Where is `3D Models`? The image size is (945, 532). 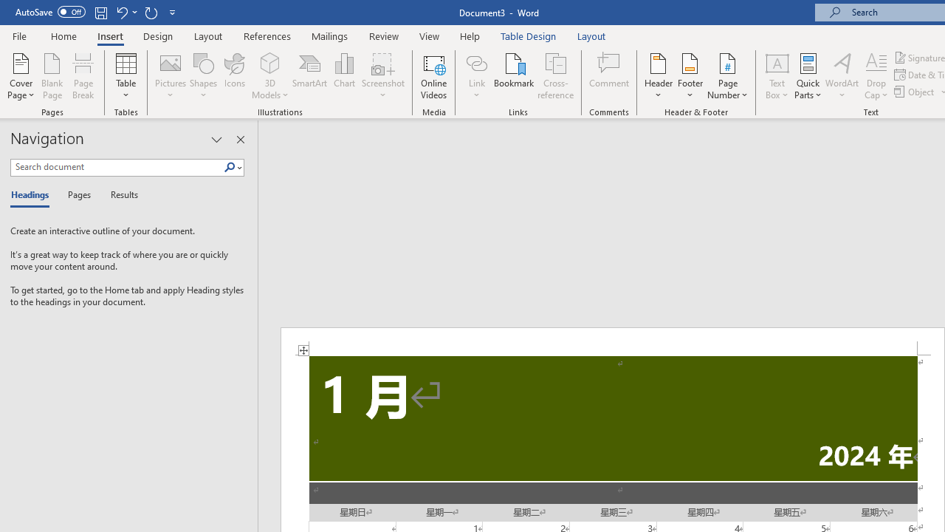 3D Models is located at coordinates (270, 75).